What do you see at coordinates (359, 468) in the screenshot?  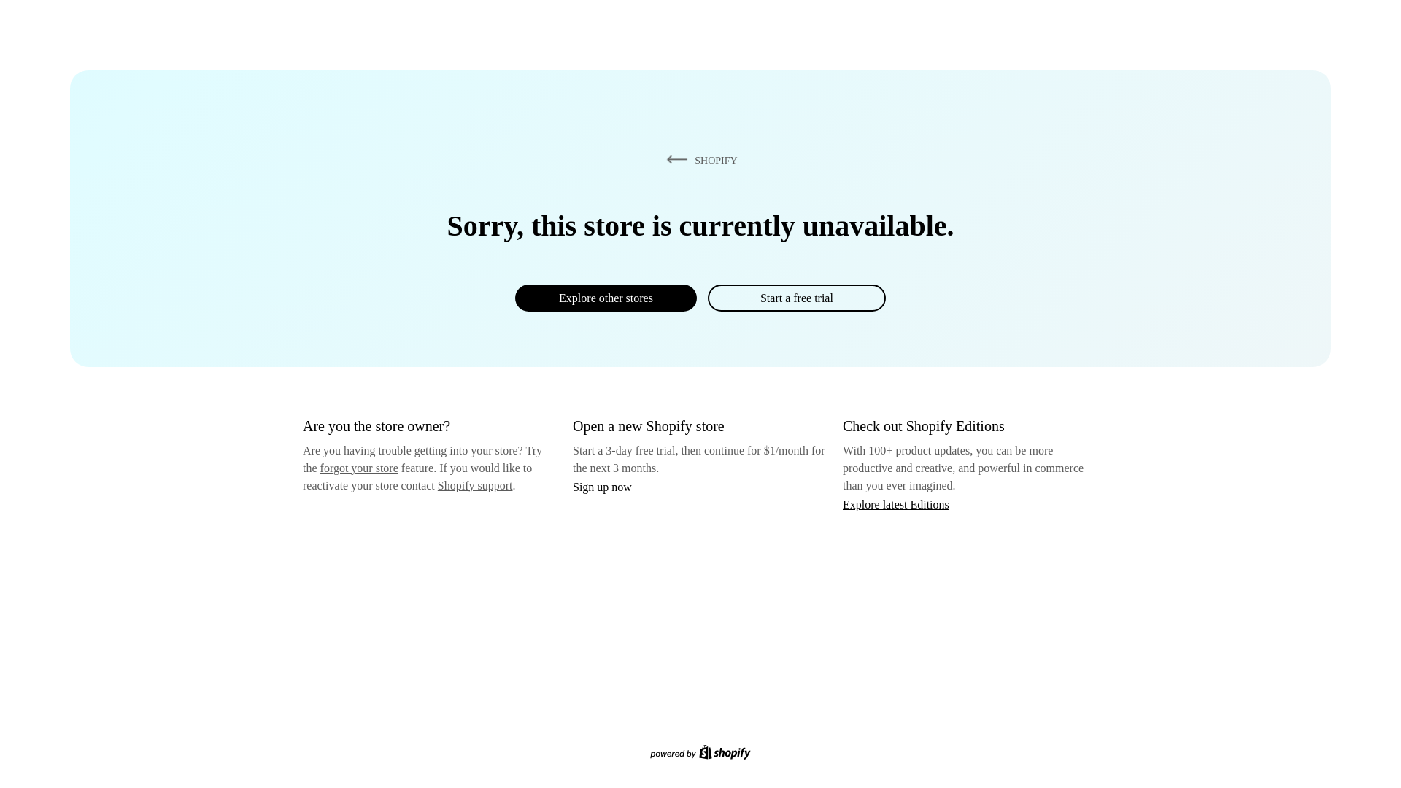 I see `forgot your store` at bounding box center [359, 468].